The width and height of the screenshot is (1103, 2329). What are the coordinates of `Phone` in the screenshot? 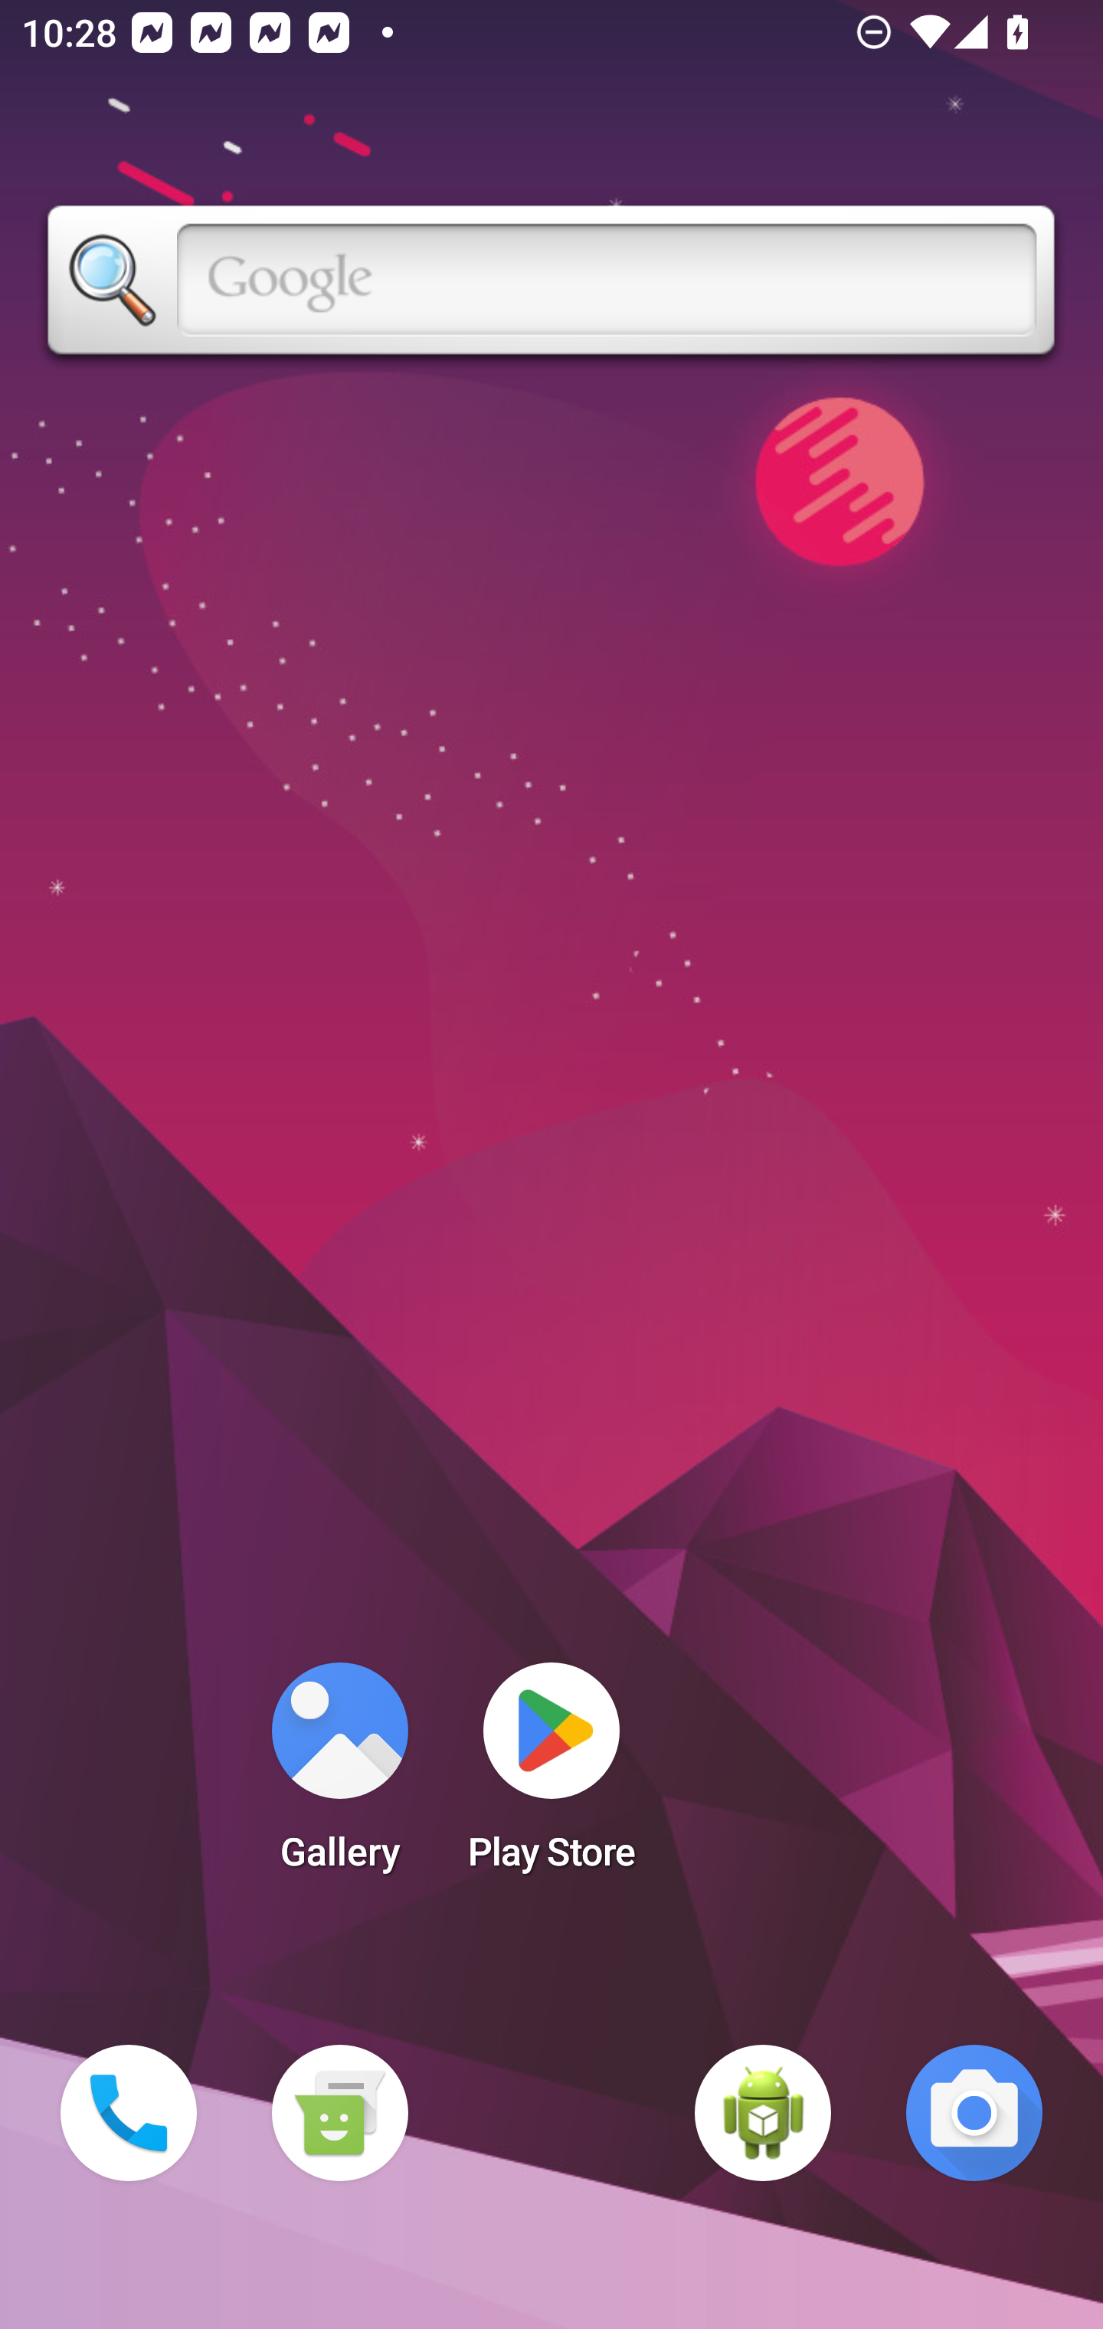 It's located at (129, 2113).